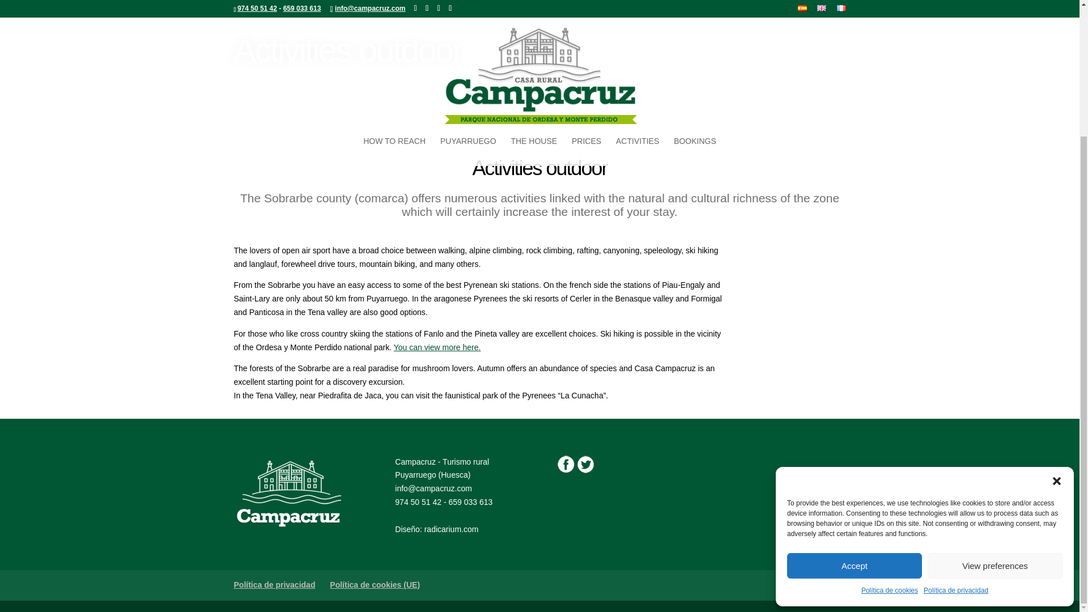 This screenshot has width=1088, height=612. I want to click on View preferences, so click(995, 397).